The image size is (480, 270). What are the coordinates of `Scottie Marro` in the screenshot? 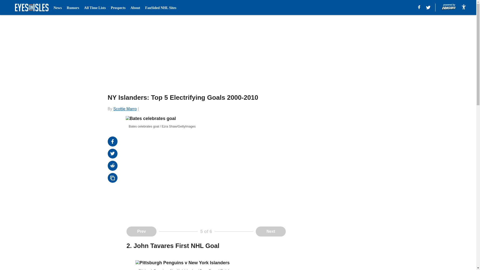 It's located at (125, 108).